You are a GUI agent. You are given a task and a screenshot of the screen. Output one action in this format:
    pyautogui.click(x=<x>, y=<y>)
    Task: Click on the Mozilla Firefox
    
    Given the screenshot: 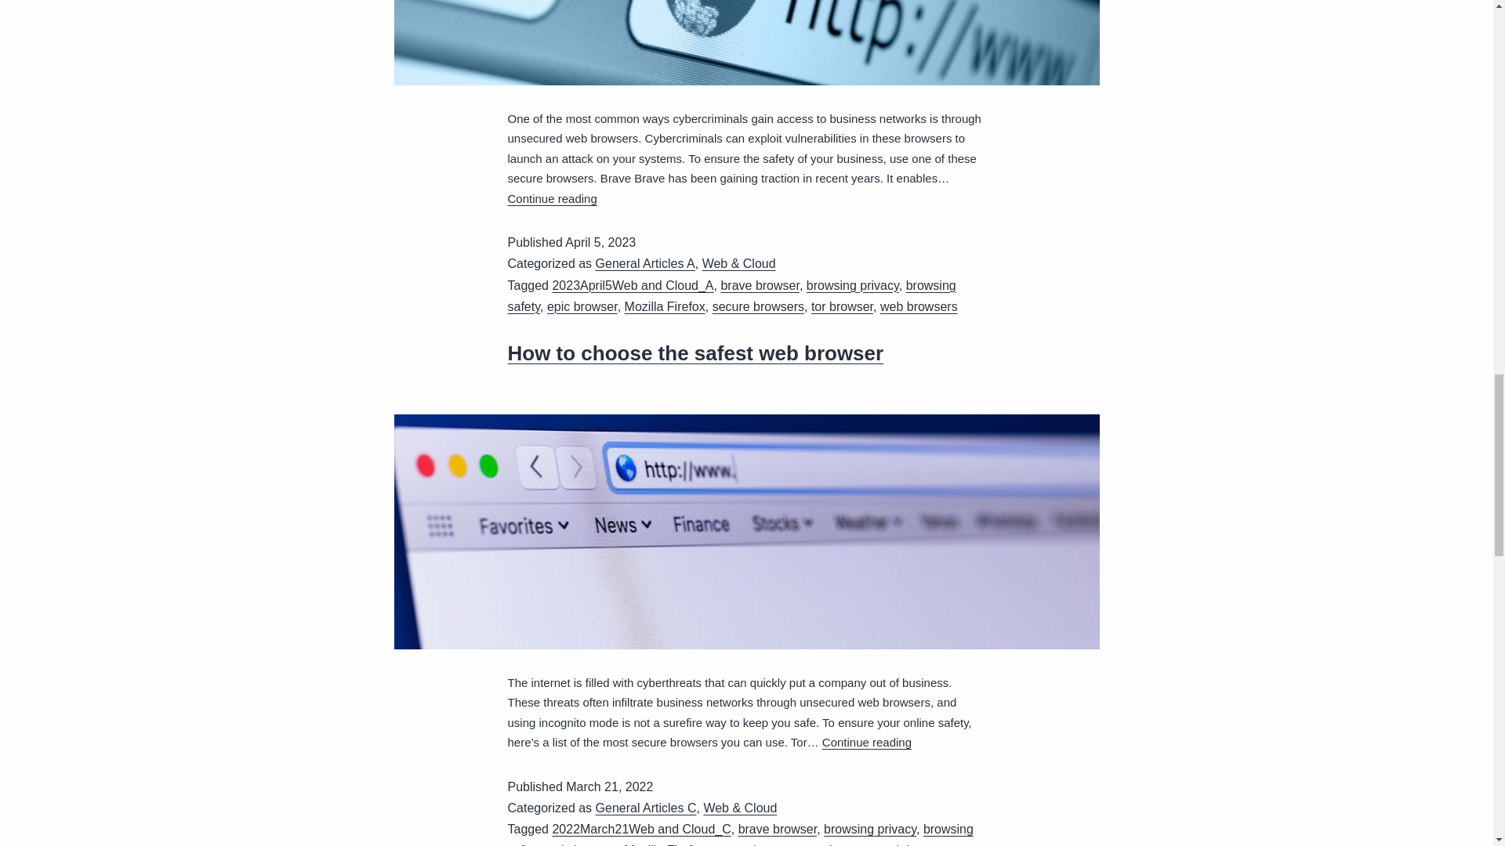 What is the action you would take?
    pyautogui.click(x=665, y=306)
    